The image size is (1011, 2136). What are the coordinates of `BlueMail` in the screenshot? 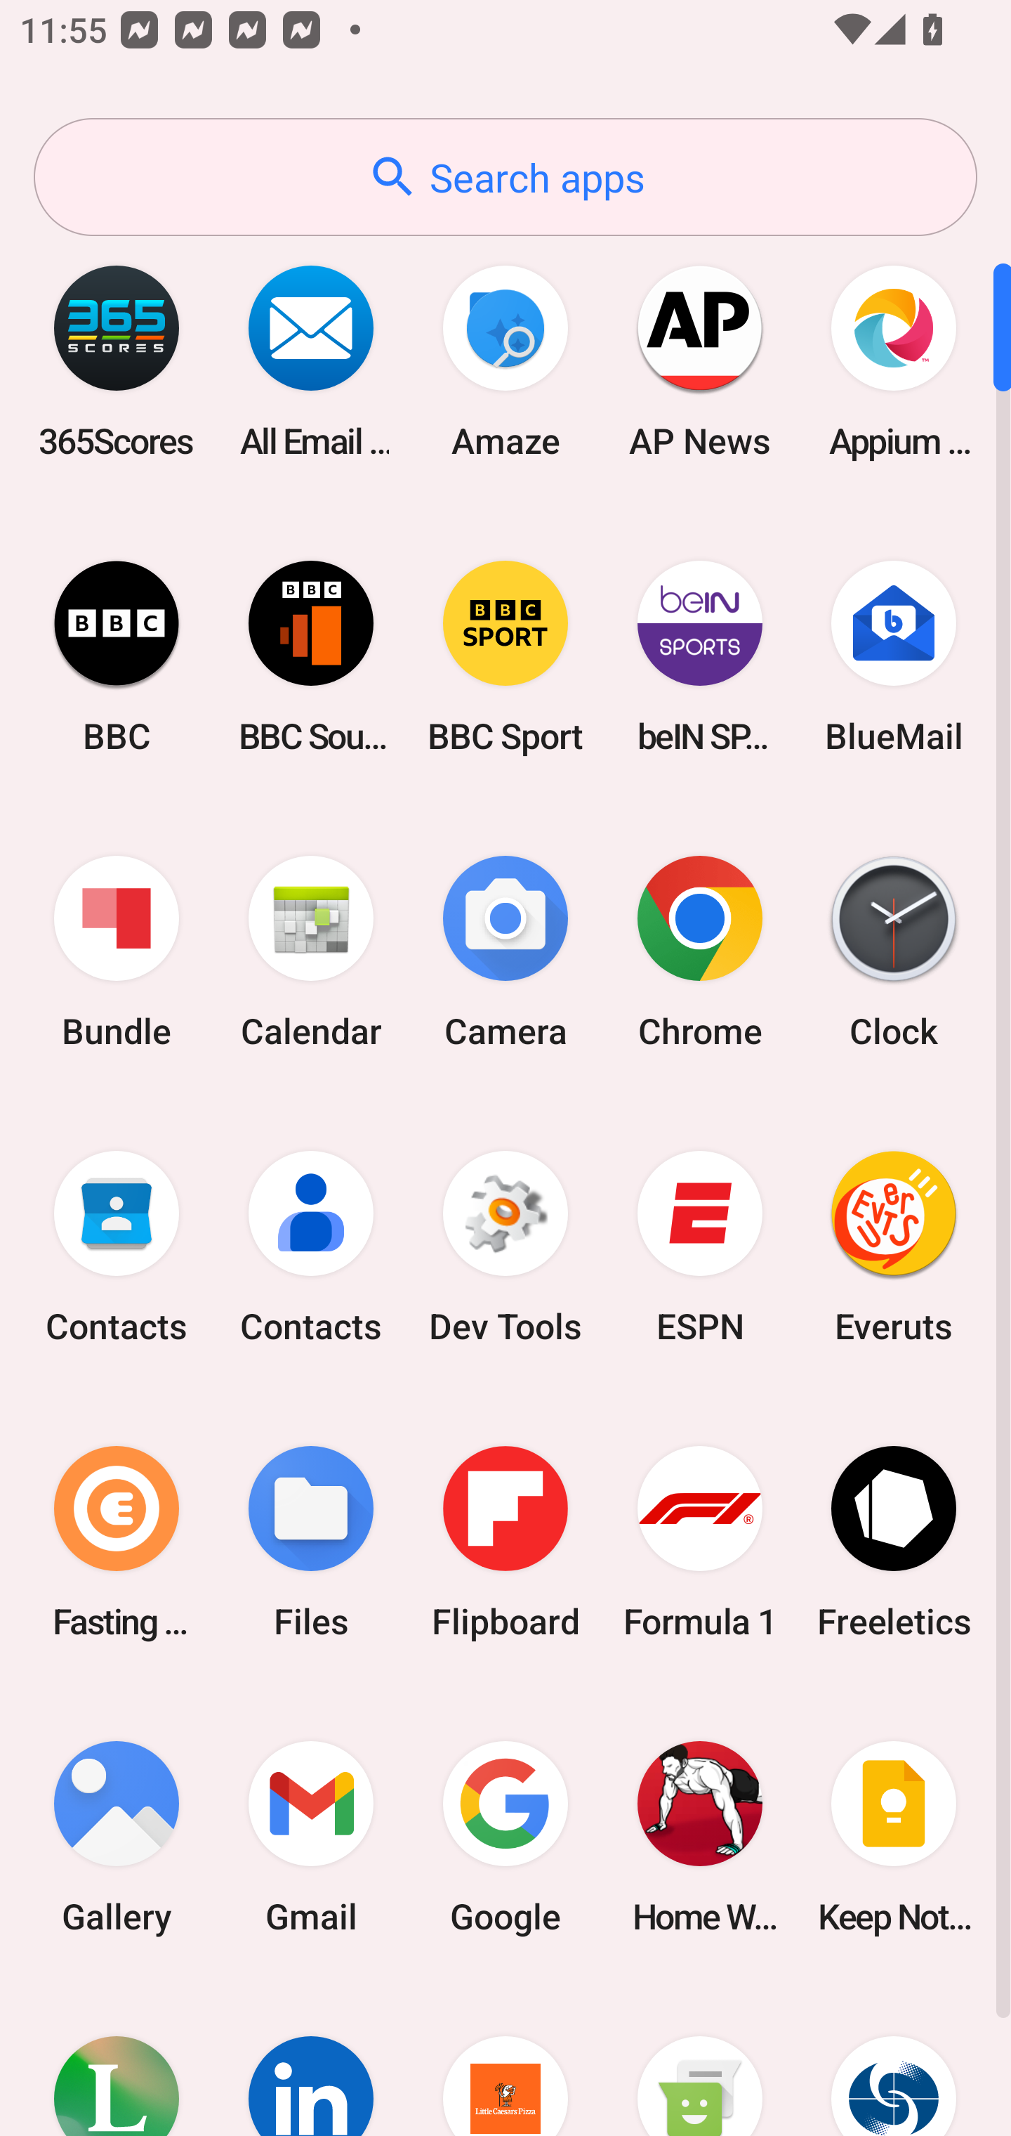 It's located at (894, 656).